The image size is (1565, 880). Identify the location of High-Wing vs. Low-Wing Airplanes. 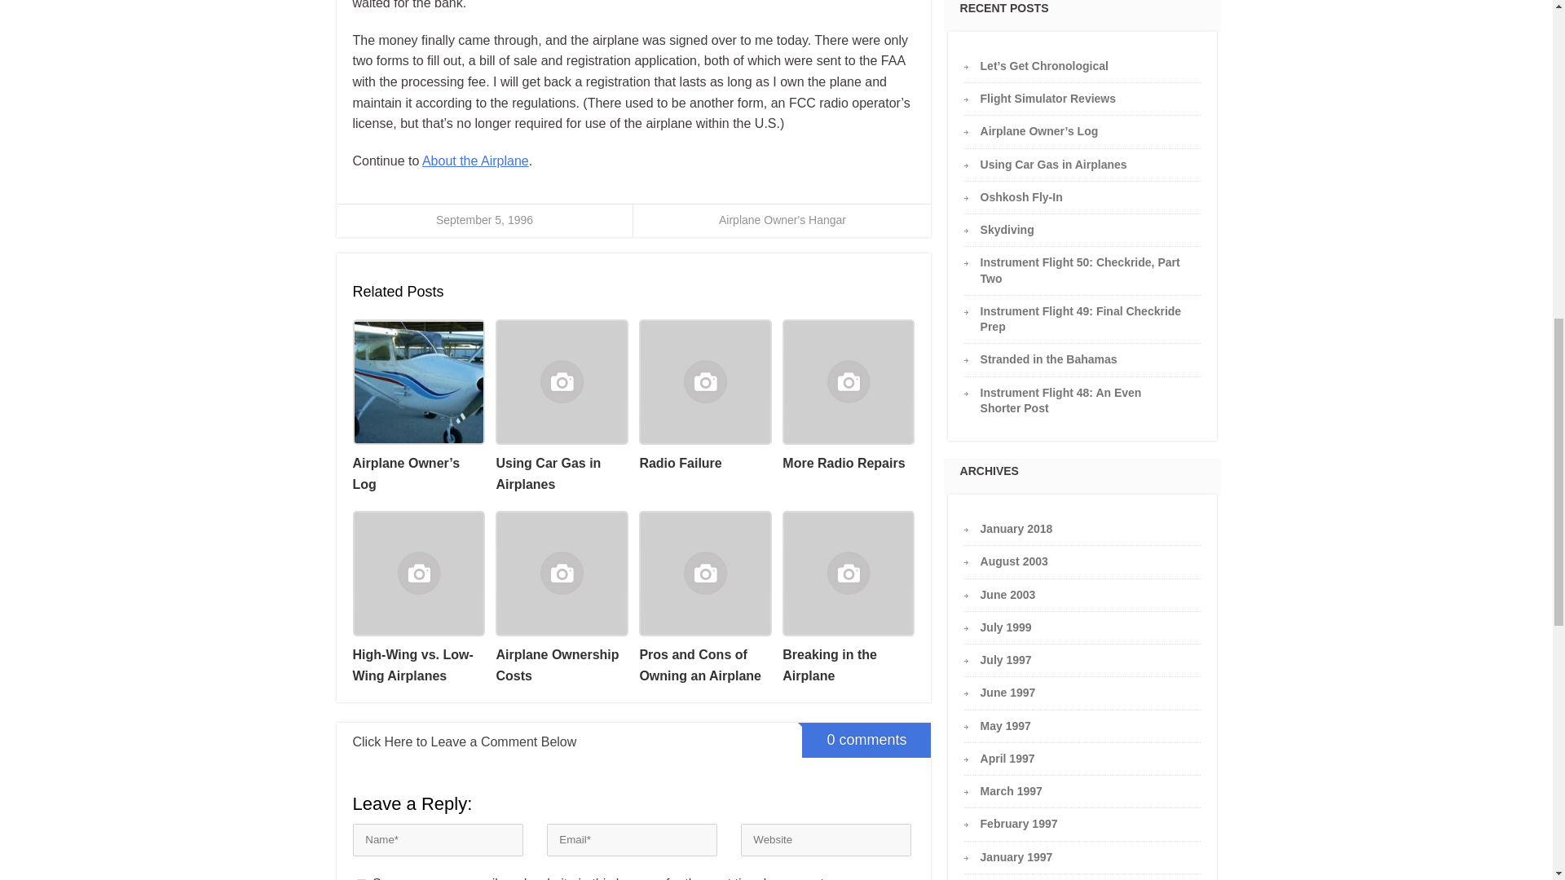
(417, 598).